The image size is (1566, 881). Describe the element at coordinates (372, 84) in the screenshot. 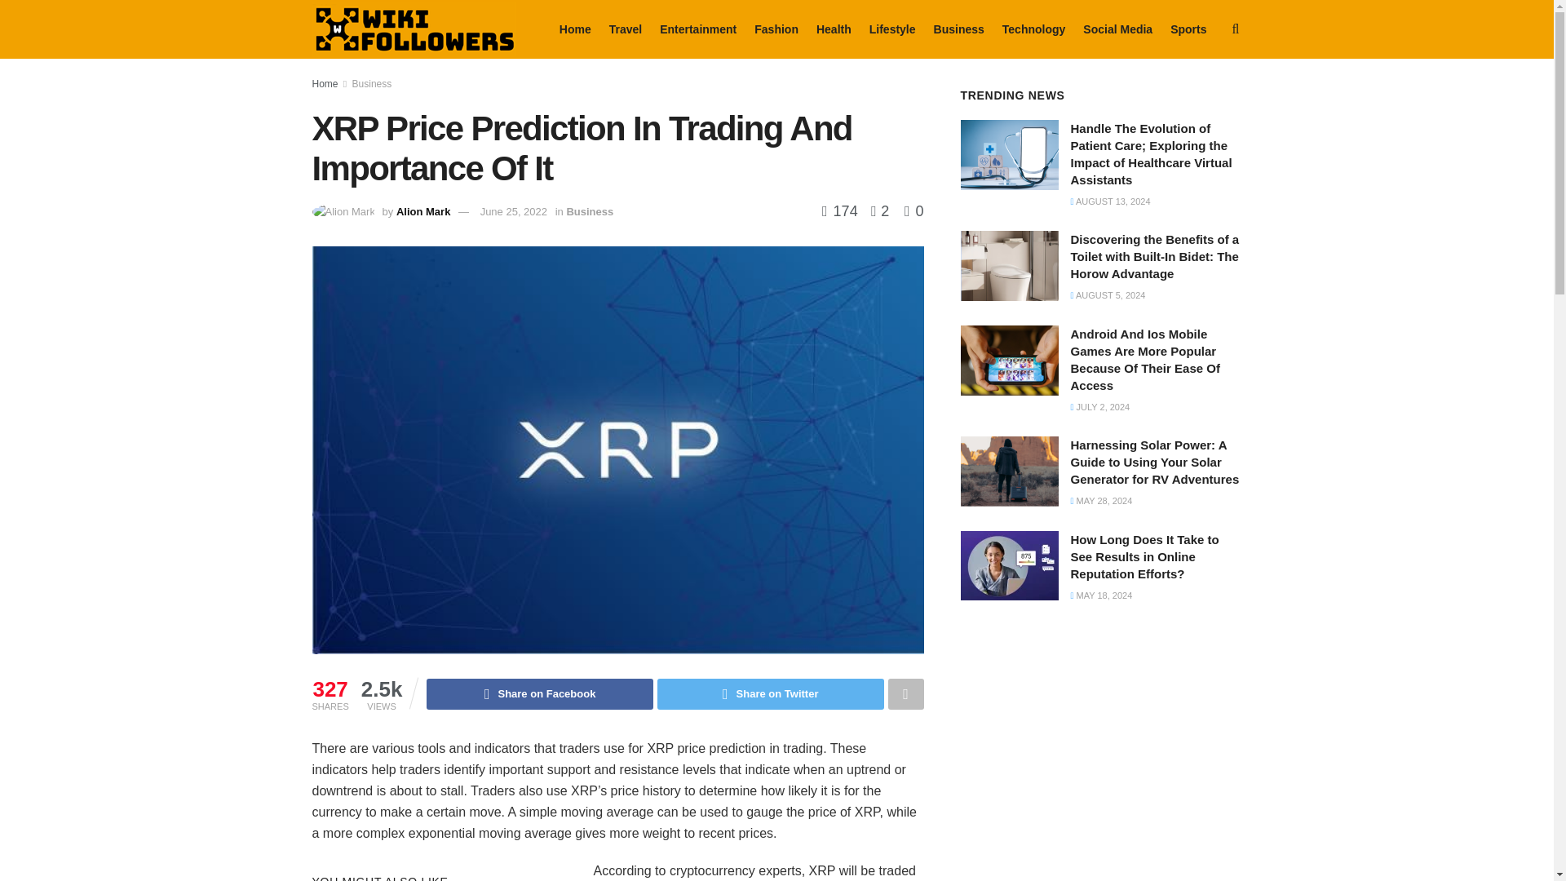

I see `Business` at that location.